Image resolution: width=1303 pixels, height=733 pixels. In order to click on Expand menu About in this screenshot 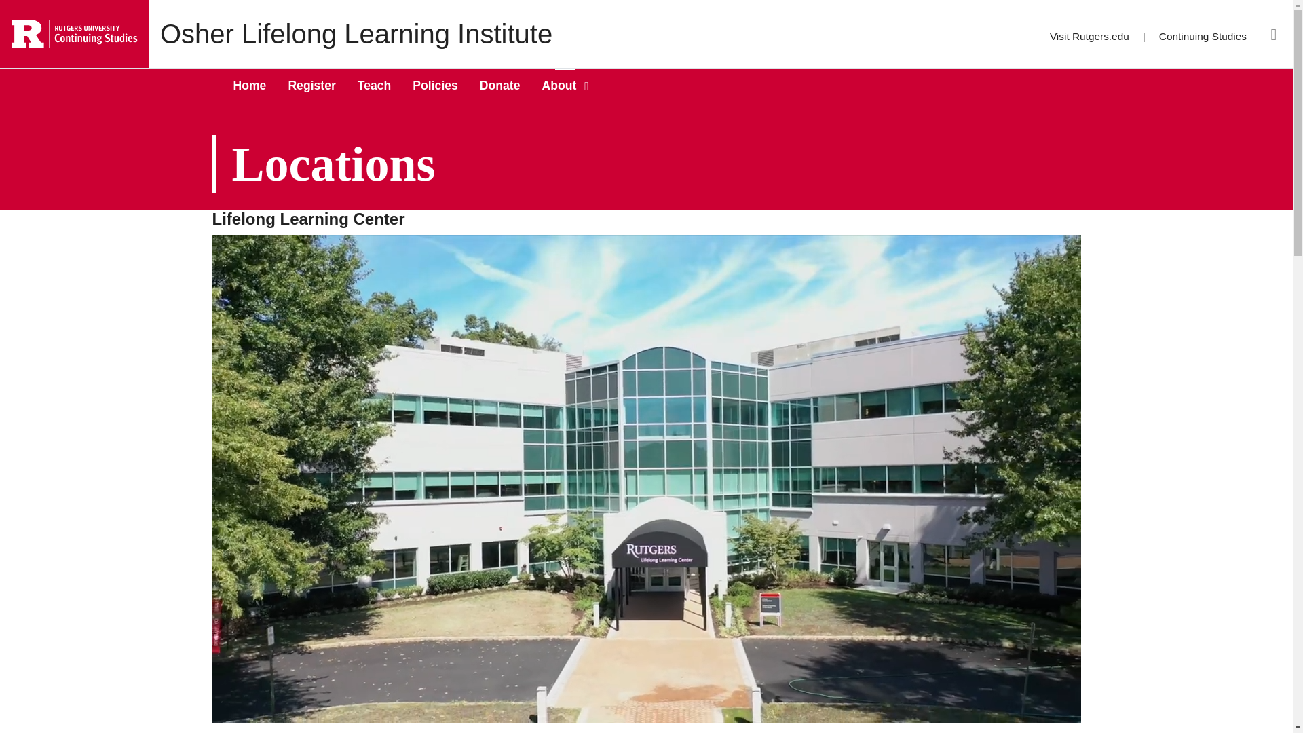, I will do `click(558, 86)`.